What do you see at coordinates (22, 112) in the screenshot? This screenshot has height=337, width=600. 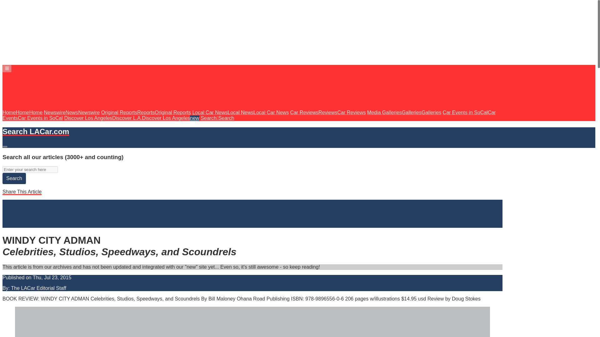 I see `HomeHomeHome` at bounding box center [22, 112].